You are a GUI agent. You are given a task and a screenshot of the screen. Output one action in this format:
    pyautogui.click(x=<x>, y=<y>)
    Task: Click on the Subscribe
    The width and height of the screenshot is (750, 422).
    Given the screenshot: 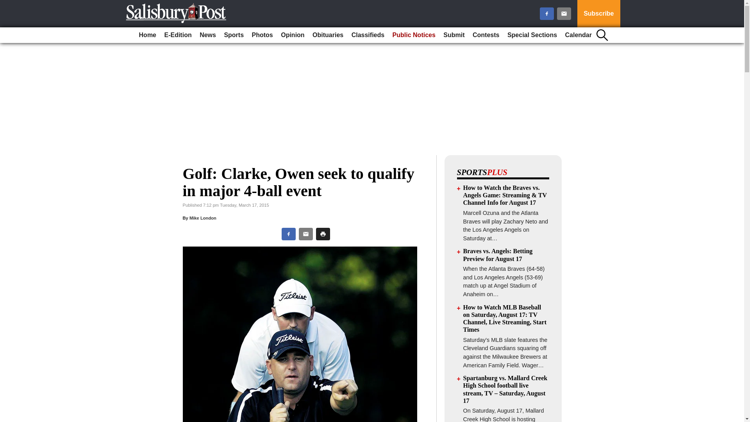 What is the action you would take?
    pyautogui.click(x=598, y=14)
    